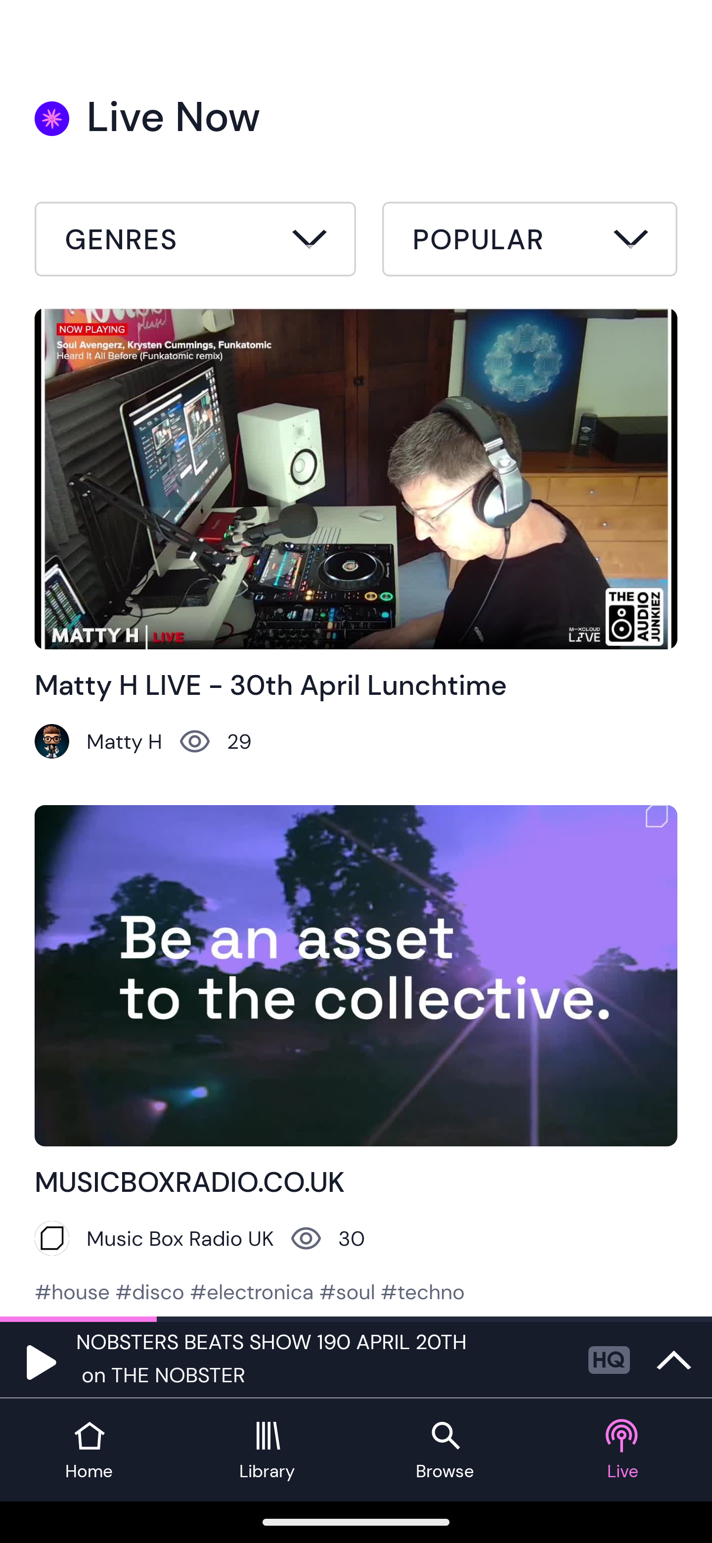  I want to click on Library tab Library, so click(267, 1450).